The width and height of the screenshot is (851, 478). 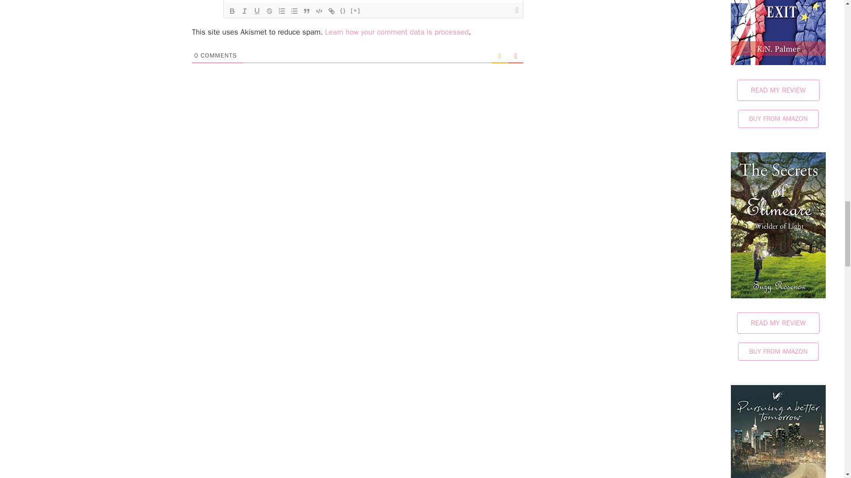 What do you see at coordinates (282, 11) in the screenshot?
I see `Ordered List` at bounding box center [282, 11].